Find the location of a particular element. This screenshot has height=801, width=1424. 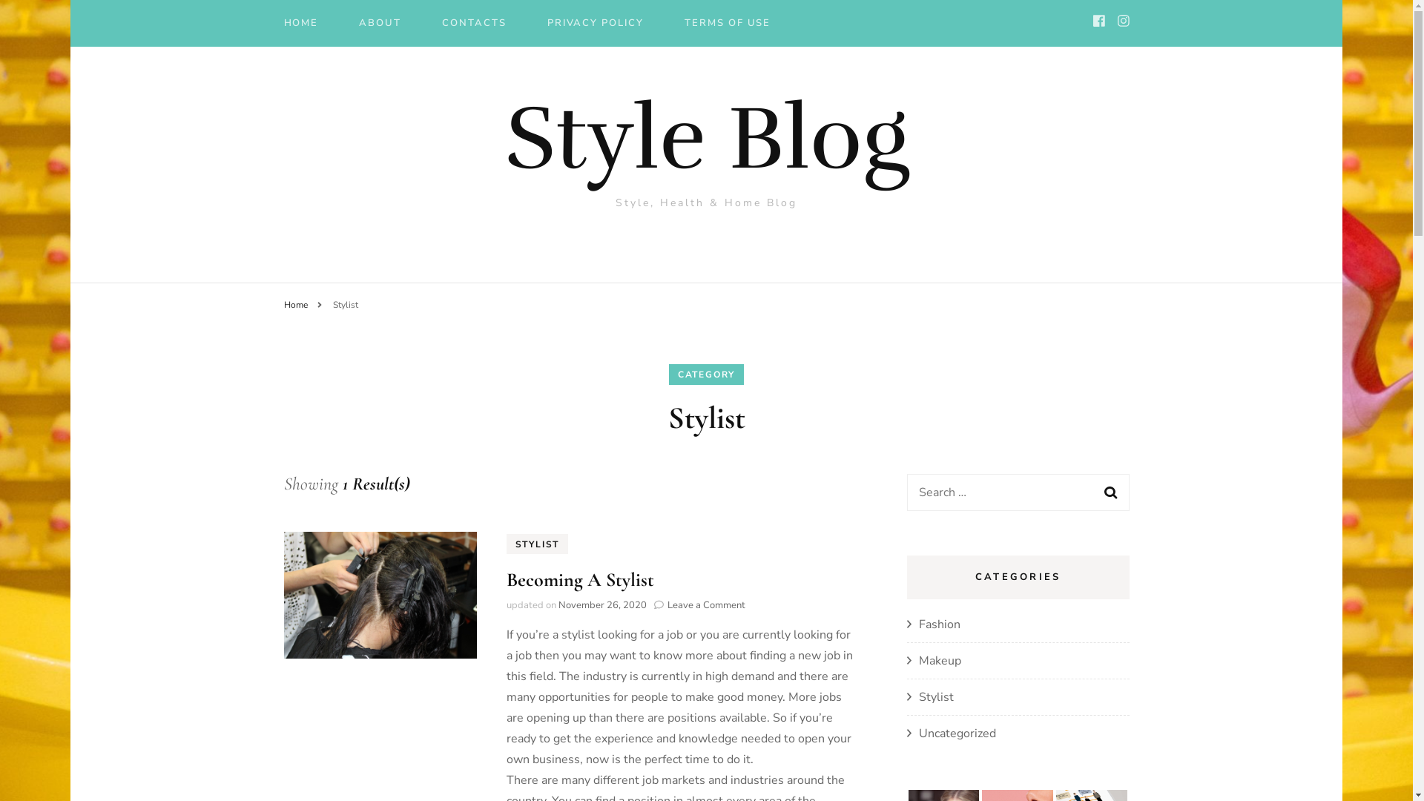

Stylist is located at coordinates (936, 697).